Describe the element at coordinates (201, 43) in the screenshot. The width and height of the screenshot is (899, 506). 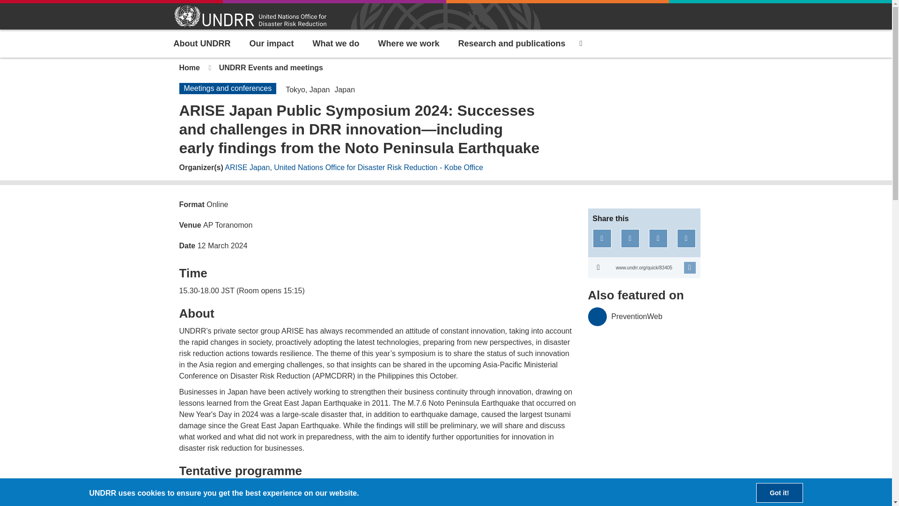
I see `About UNDRR` at that location.